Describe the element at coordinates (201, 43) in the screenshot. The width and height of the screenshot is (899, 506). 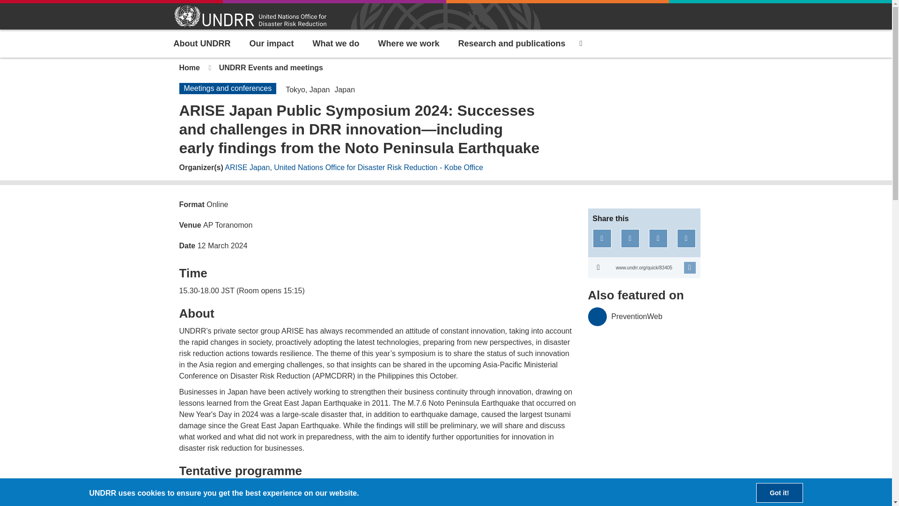
I see `About UNDRR` at that location.